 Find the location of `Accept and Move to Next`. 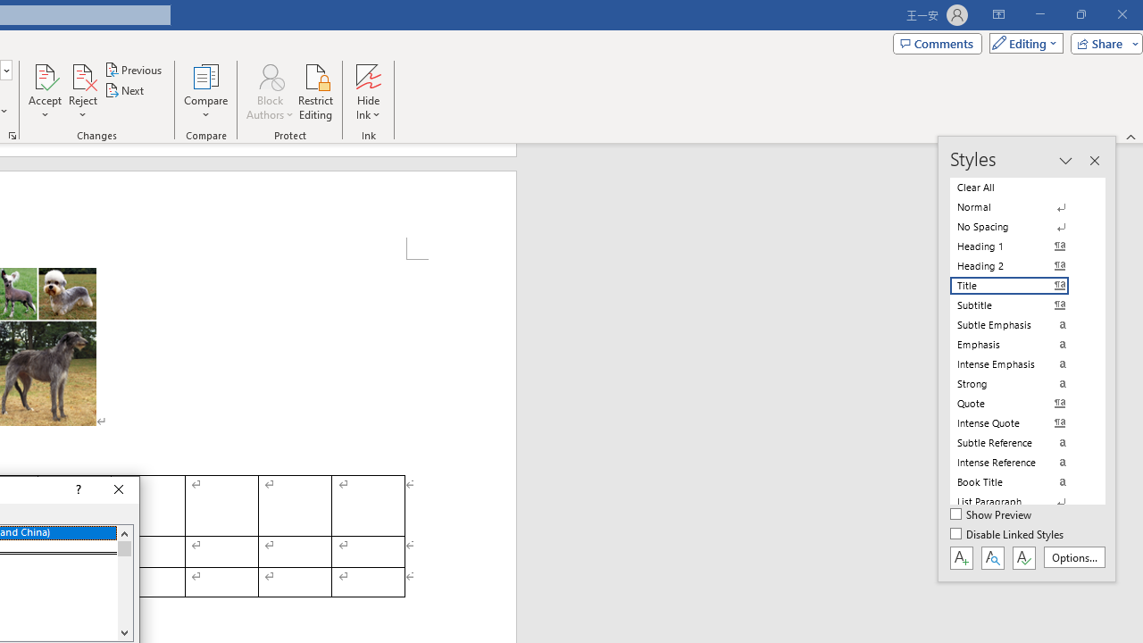

Accept and Move to Next is located at coordinates (45, 75).